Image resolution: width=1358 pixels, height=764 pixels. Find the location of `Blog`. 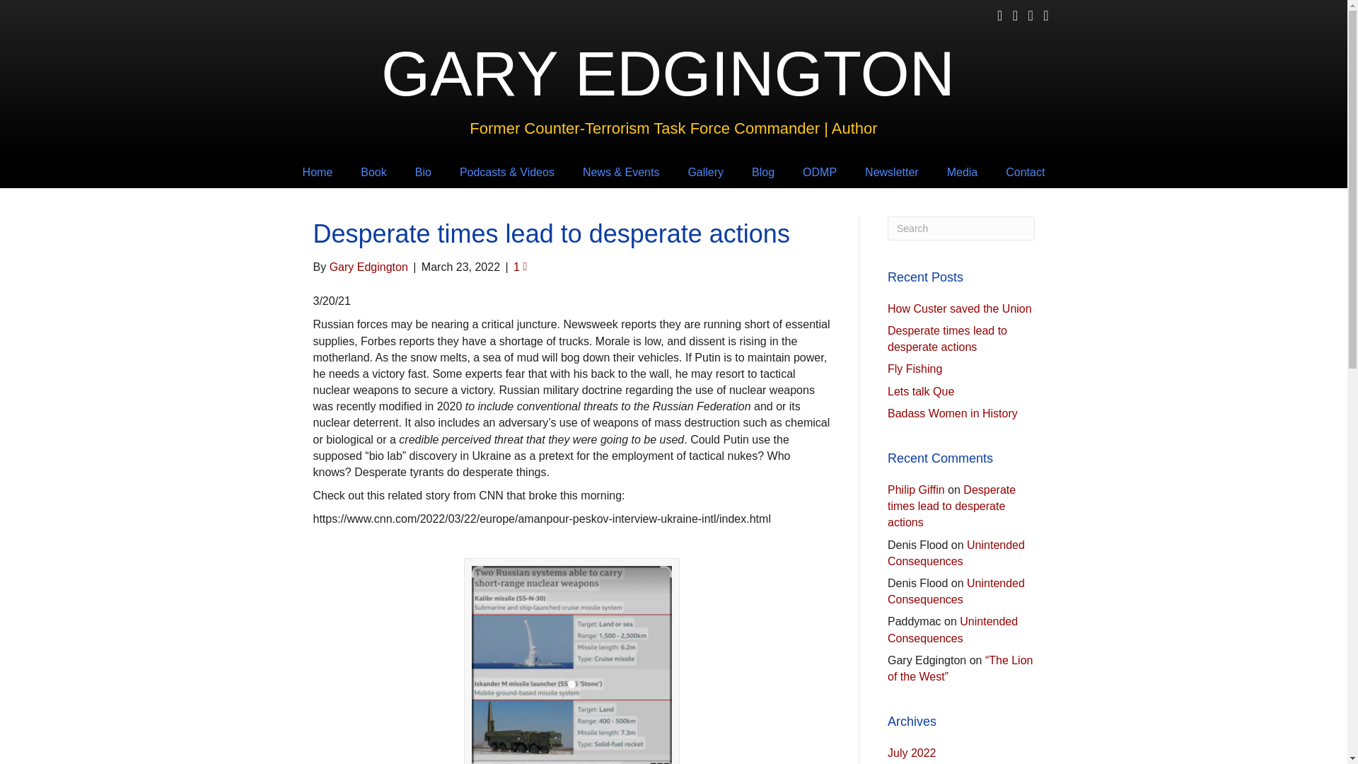

Blog is located at coordinates (762, 172).